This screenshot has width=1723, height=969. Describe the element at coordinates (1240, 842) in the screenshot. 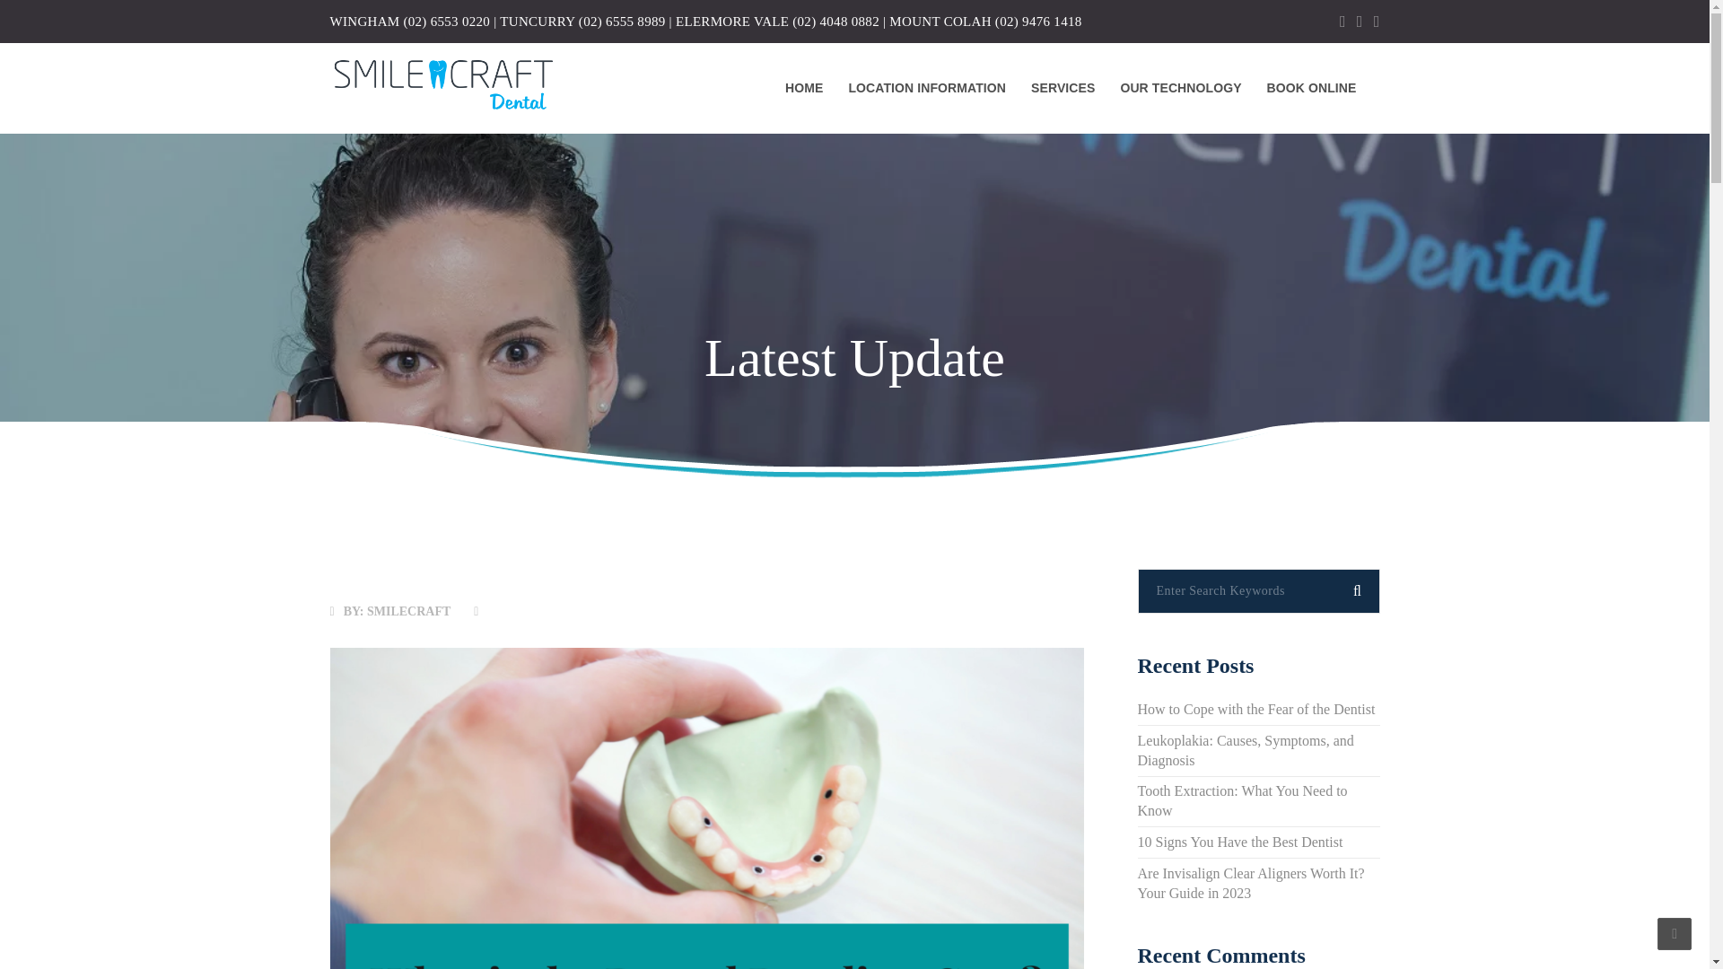

I see `10 Signs You Have the Best Dentist` at that location.